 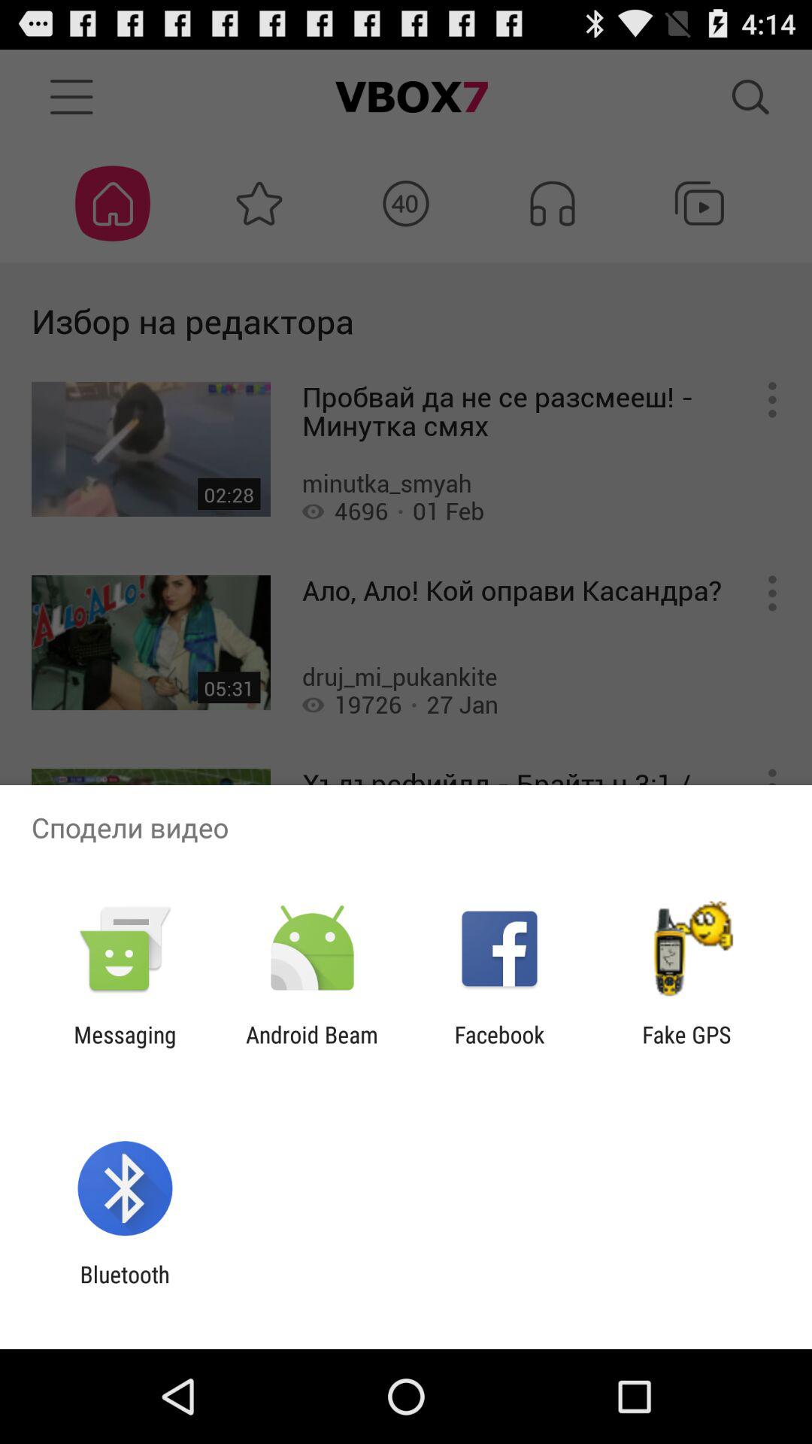 What do you see at coordinates (311, 1048) in the screenshot?
I see `launch the icon next to messaging icon` at bounding box center [311, 1048].